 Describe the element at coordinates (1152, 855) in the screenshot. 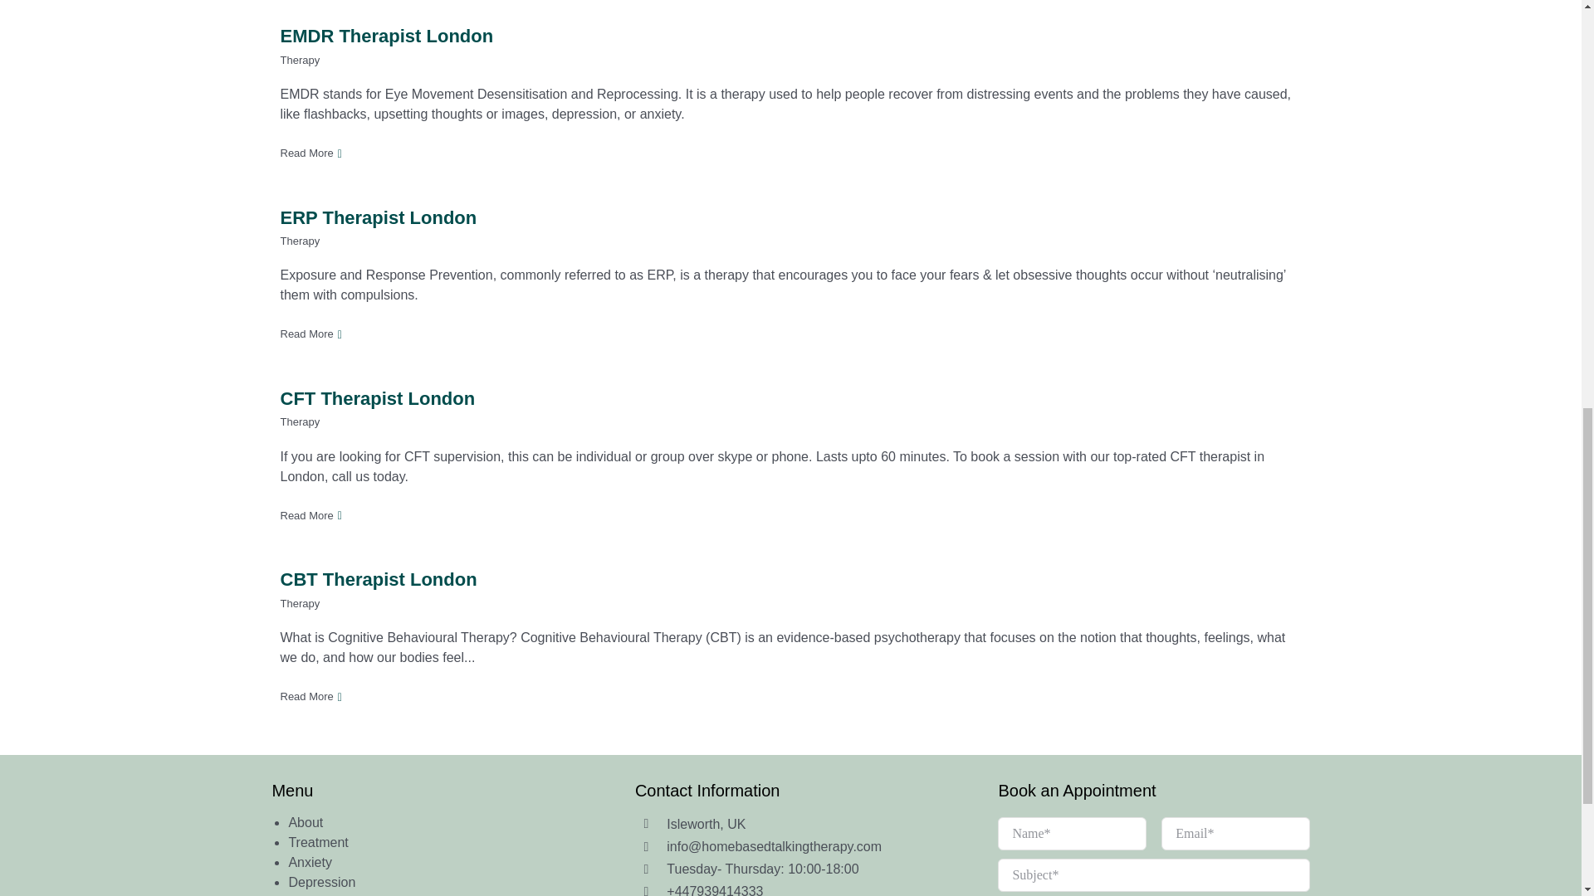

I see `Submit` at that location.